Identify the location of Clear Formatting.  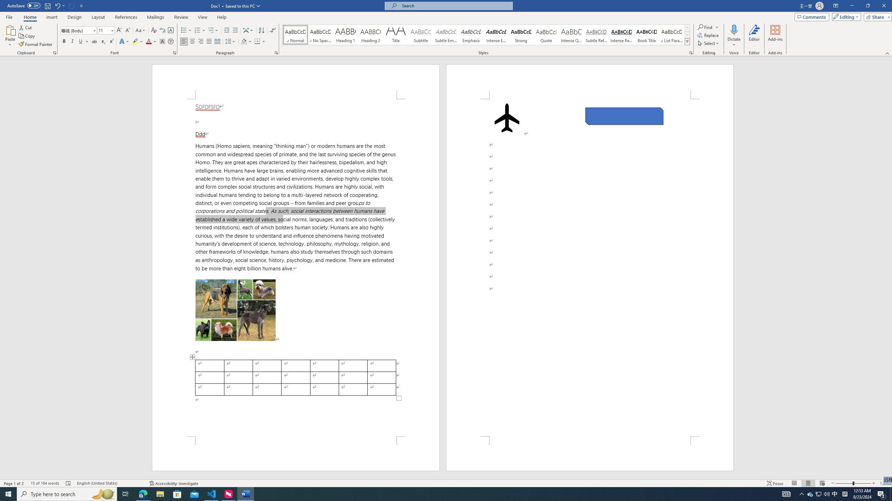
(154, 31).